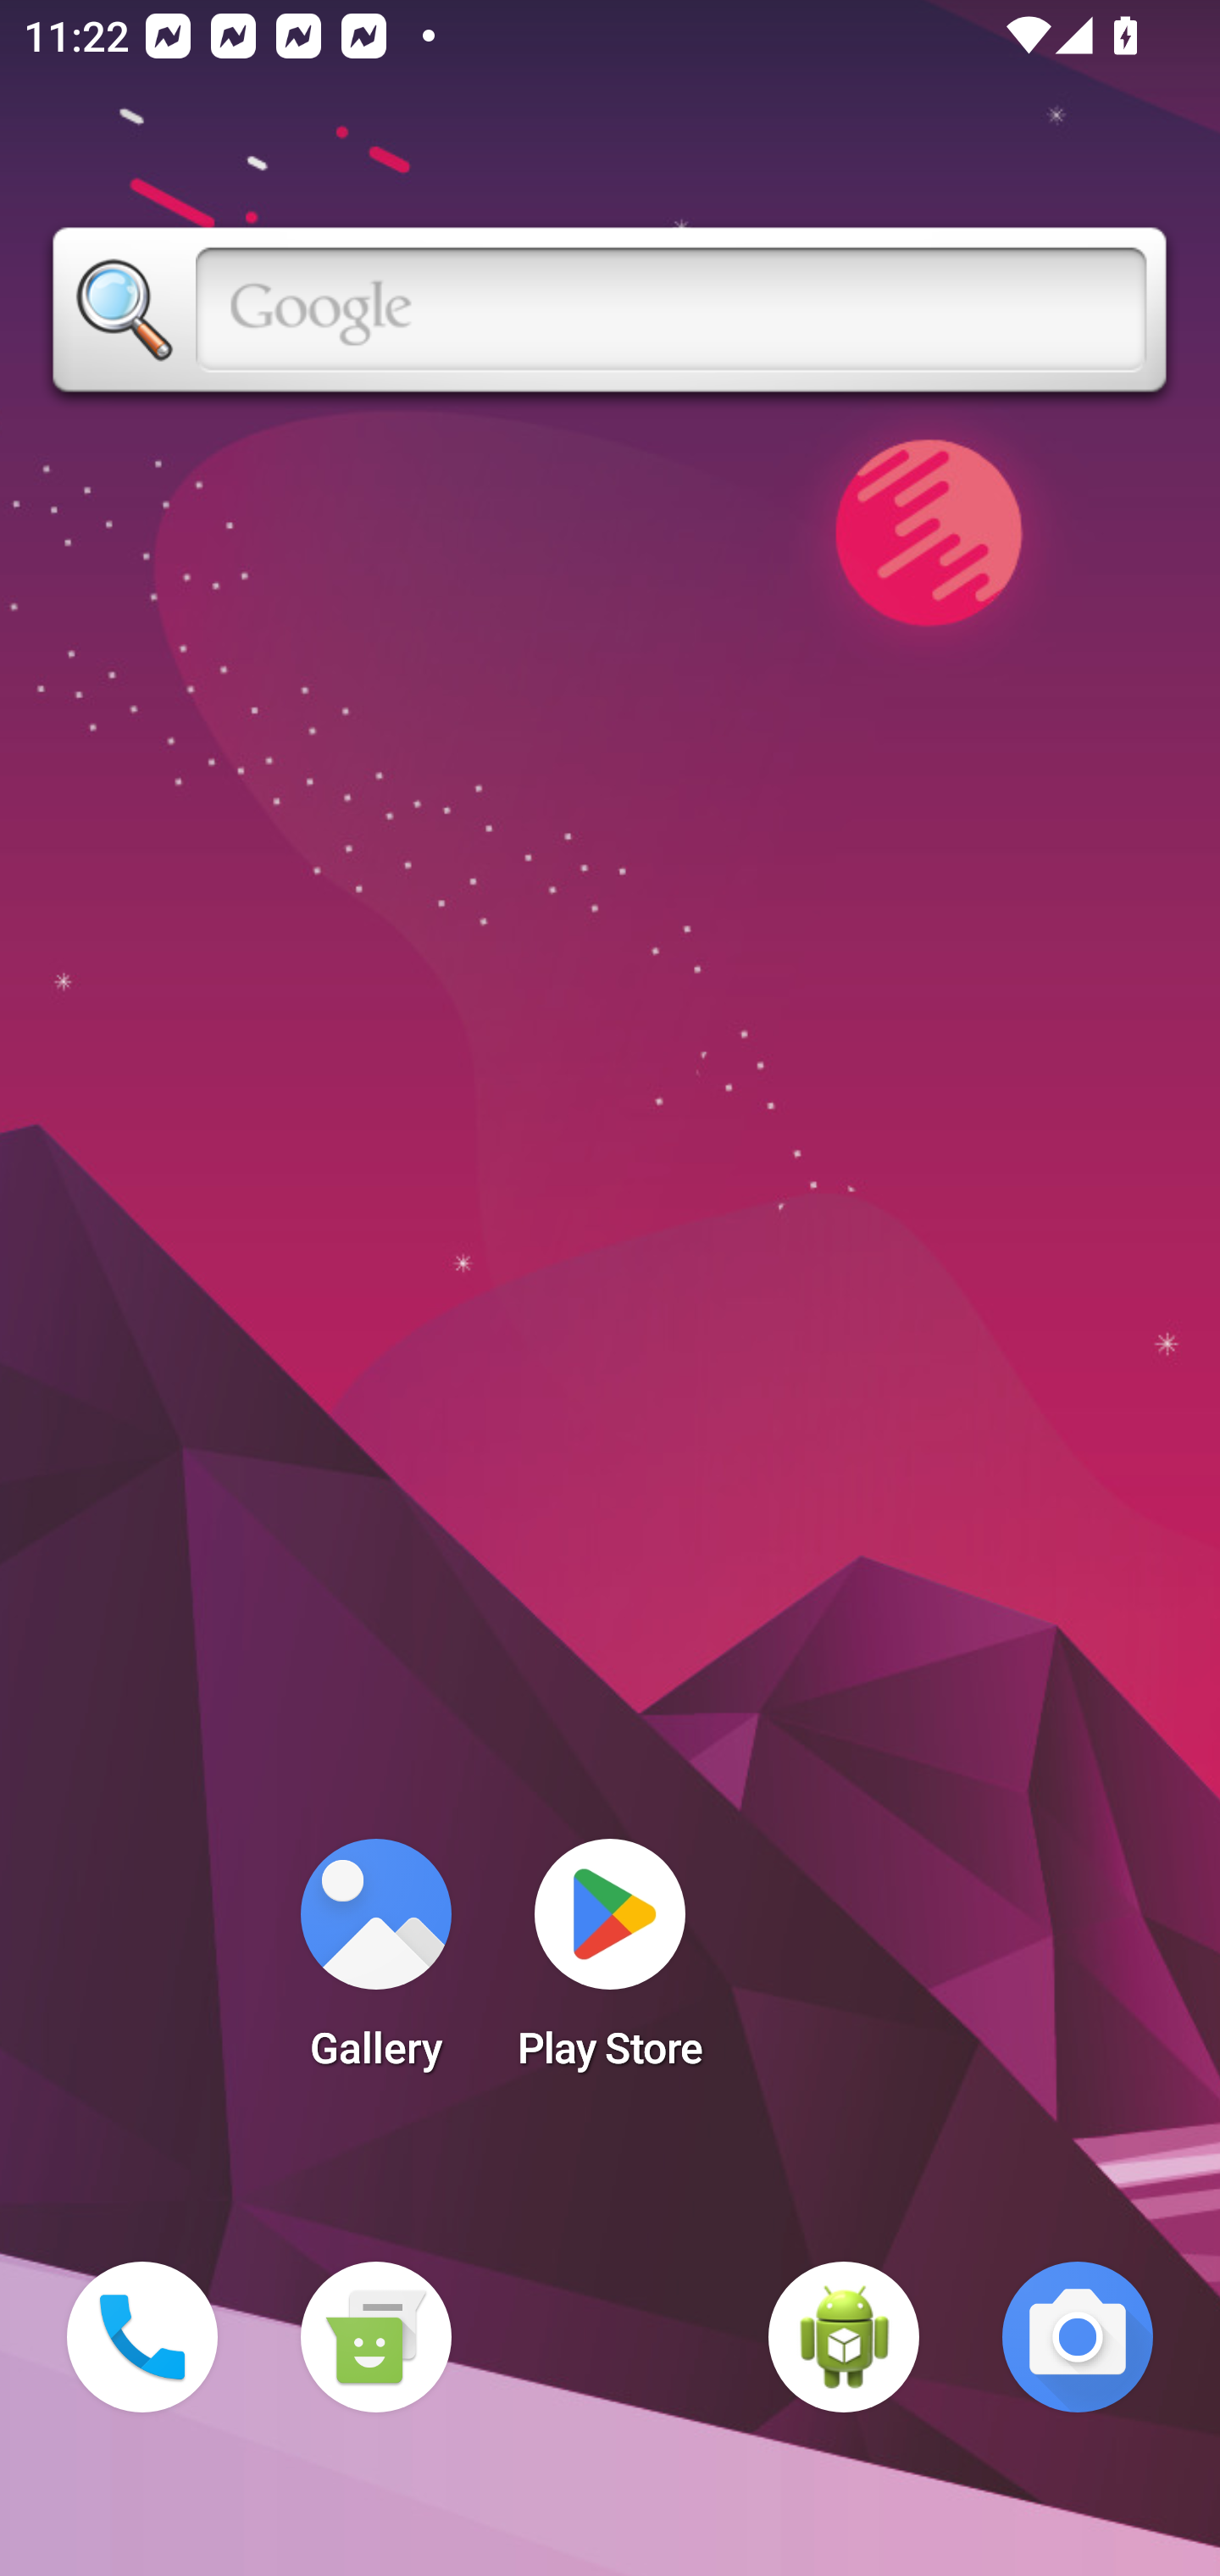  I want to click on WebView Browser Tester, so click(844, 2337).